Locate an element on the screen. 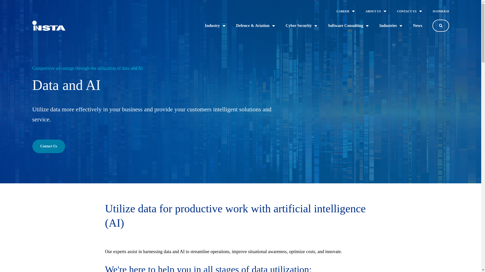 The width and height of the screenshot is (485, 272). CAREER is located at coordinates (346, 11).